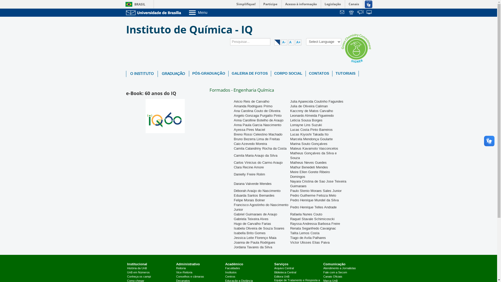 This screenshot has height=282, width=501. Describe the element at coordinates (369, 13) in the screenshot. I see `Sistemas` at that location.